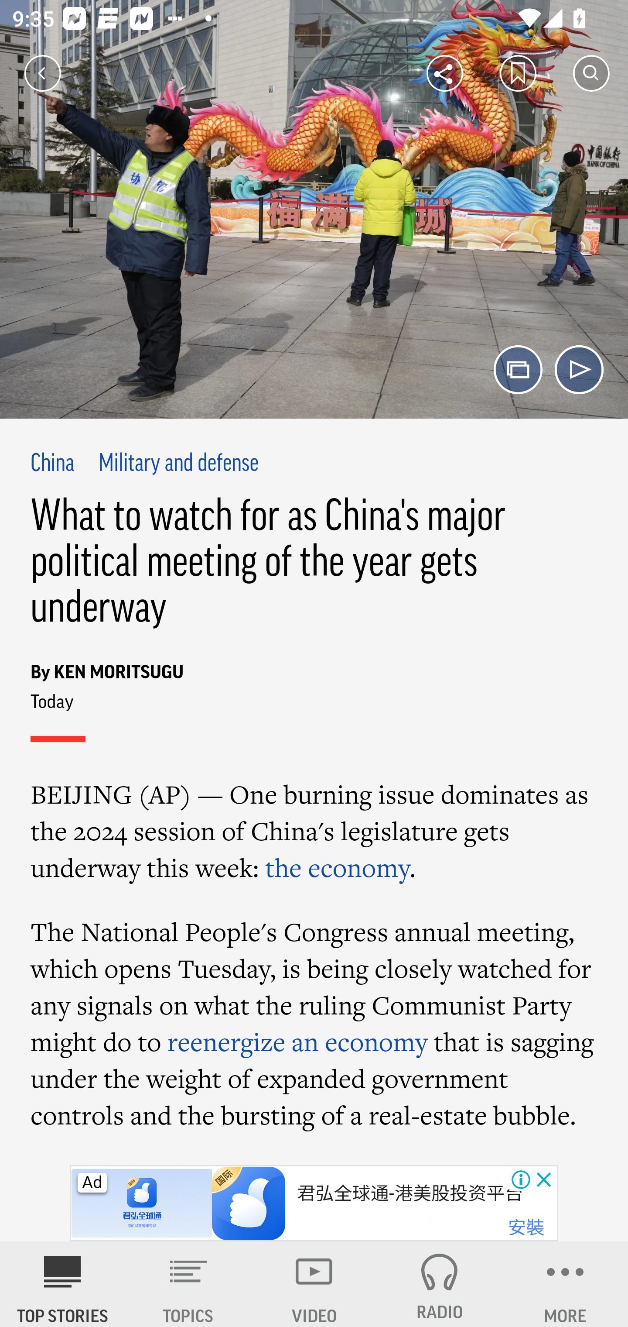  What do you see at coordinates (565, 1284) in the screenshot?
I see `MORE` at bounding box center [565, 1284].